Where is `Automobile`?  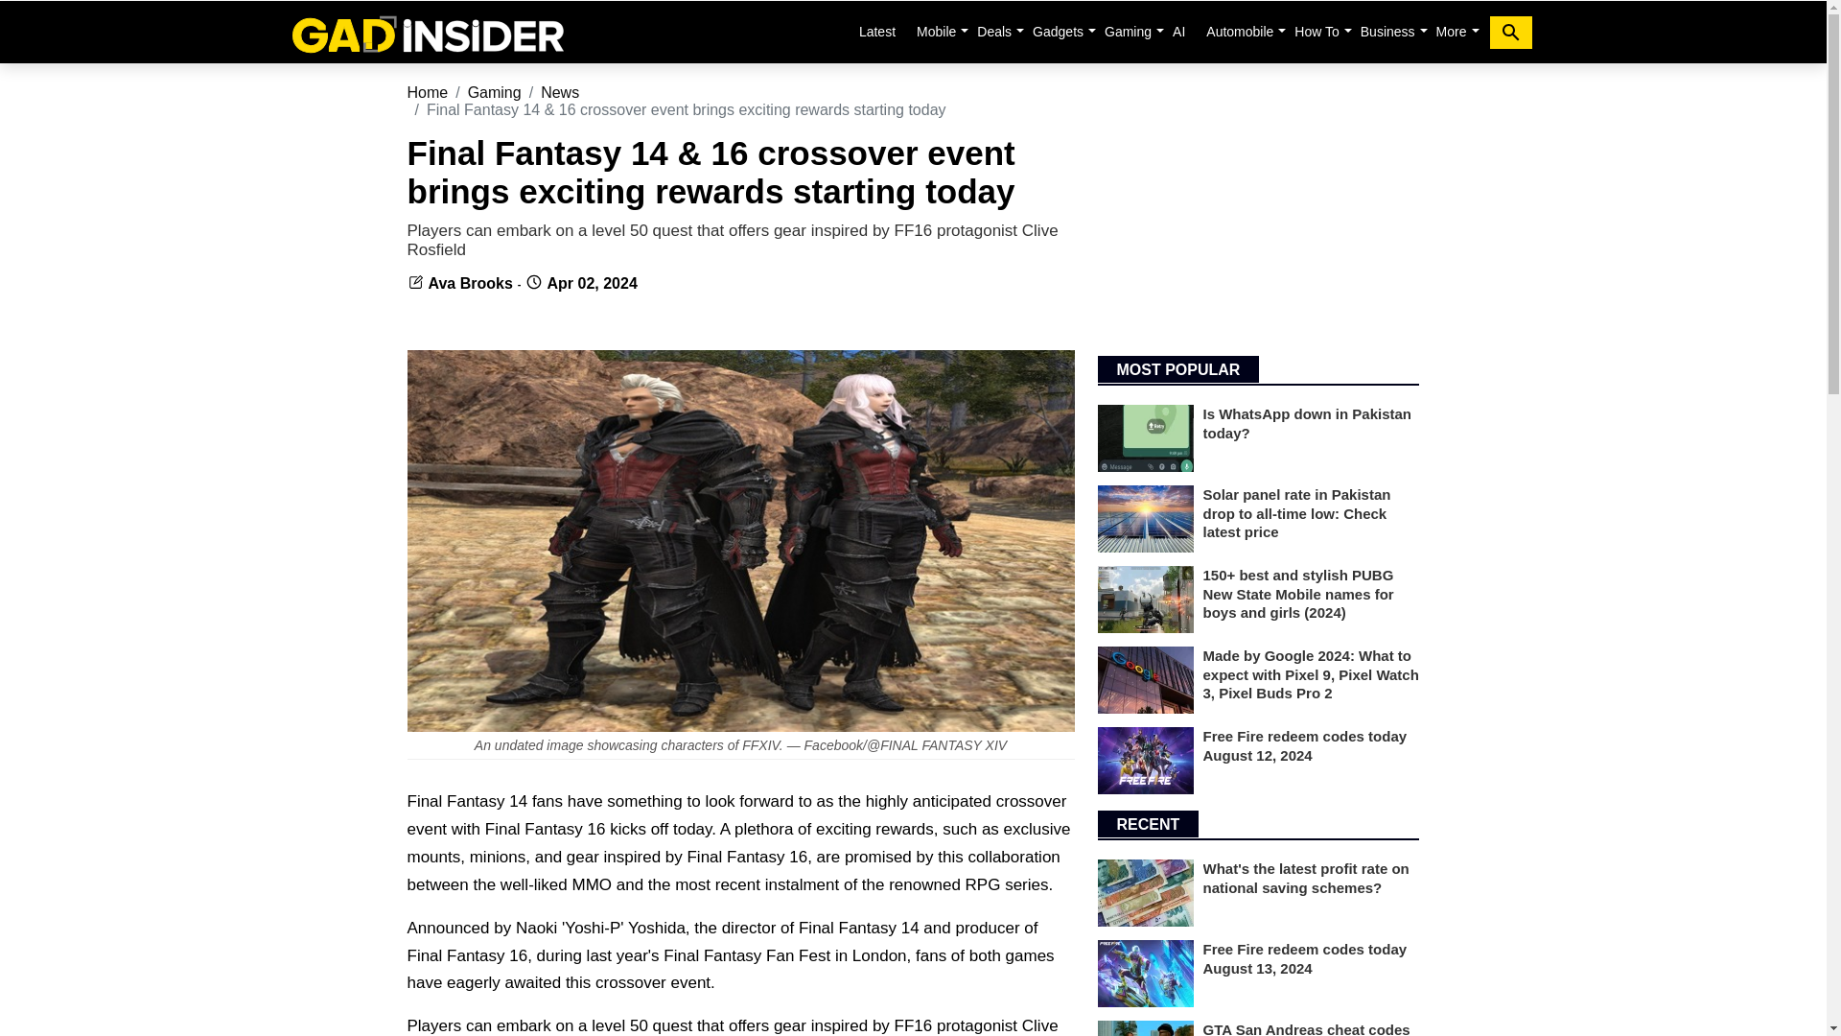 Automobile is located at coordinates (1239, 31).